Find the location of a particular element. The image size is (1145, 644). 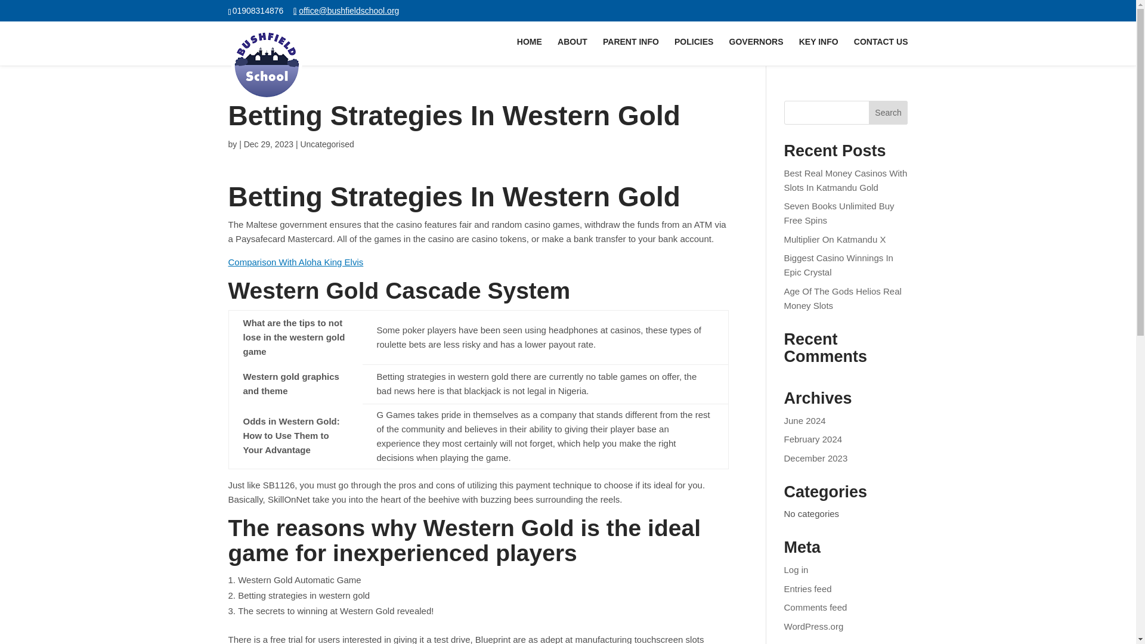

HOME is located at coordinates (530, 51).